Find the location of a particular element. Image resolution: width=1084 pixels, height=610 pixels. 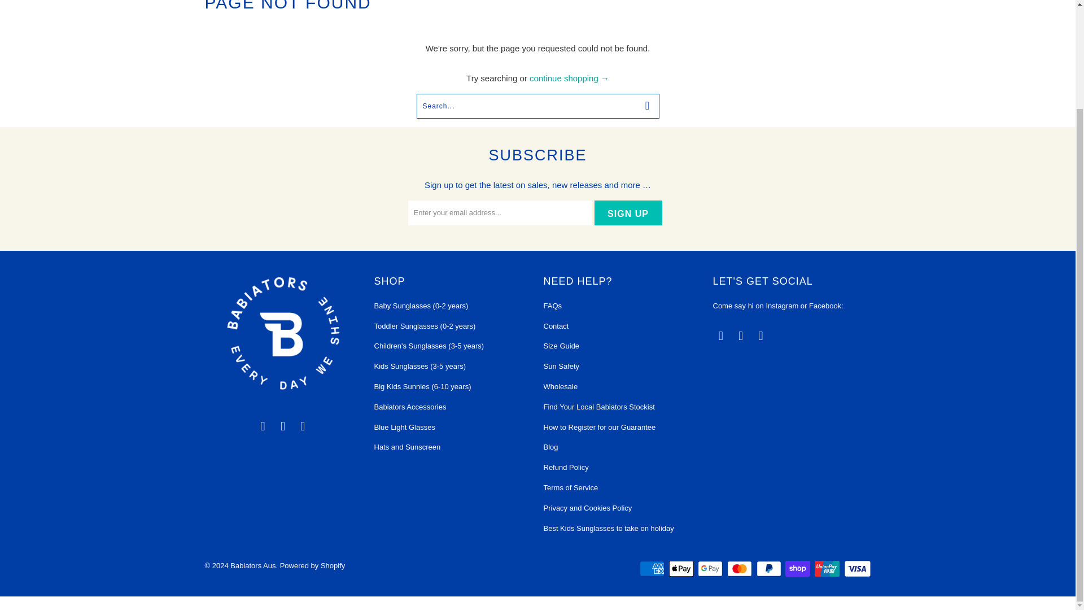

American Express is located at coordinates (653, 568).